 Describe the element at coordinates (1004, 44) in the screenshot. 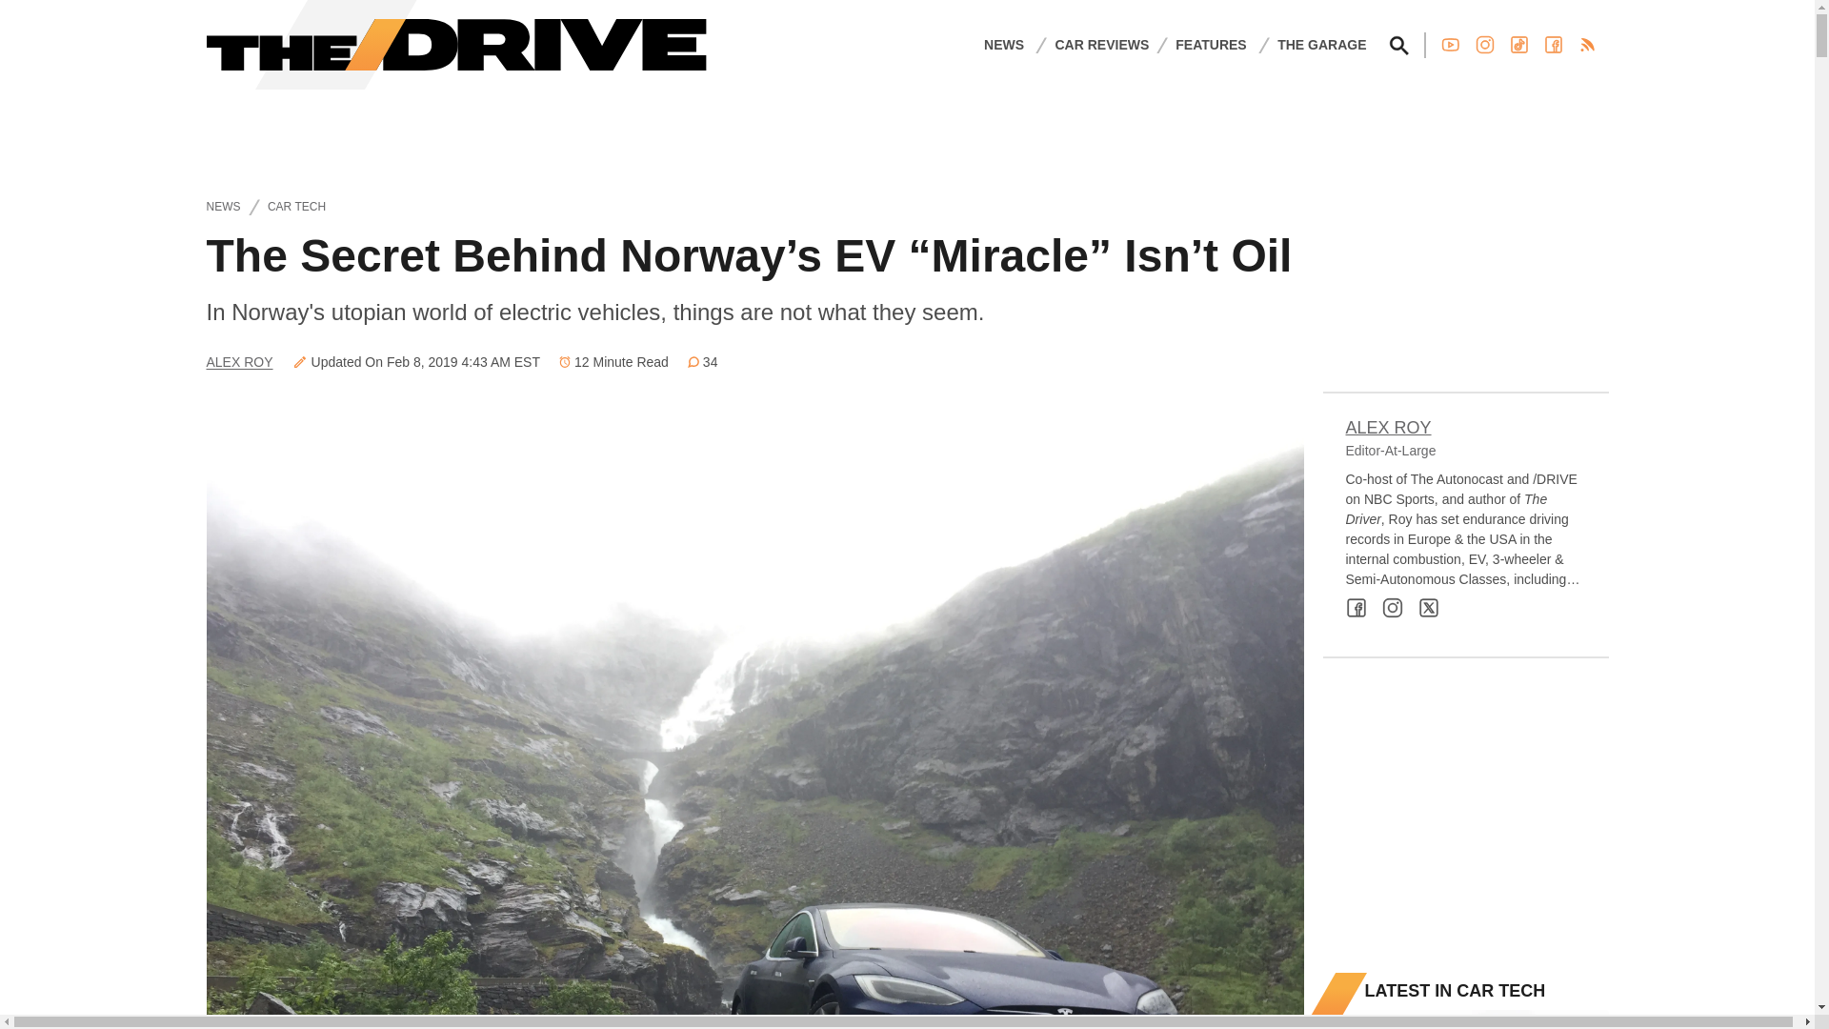

I see `NEWS` at that location.